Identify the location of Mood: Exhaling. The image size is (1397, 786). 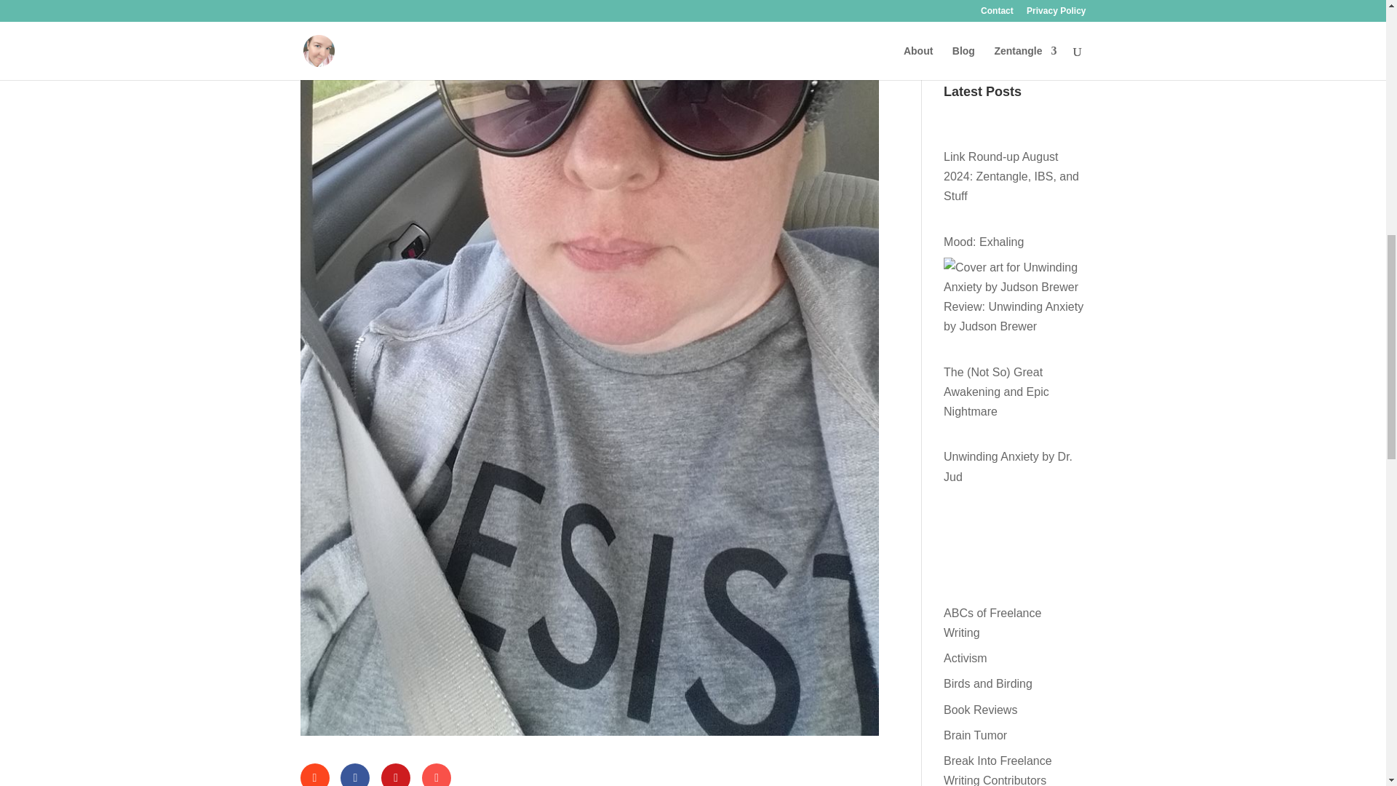
(984, 242).